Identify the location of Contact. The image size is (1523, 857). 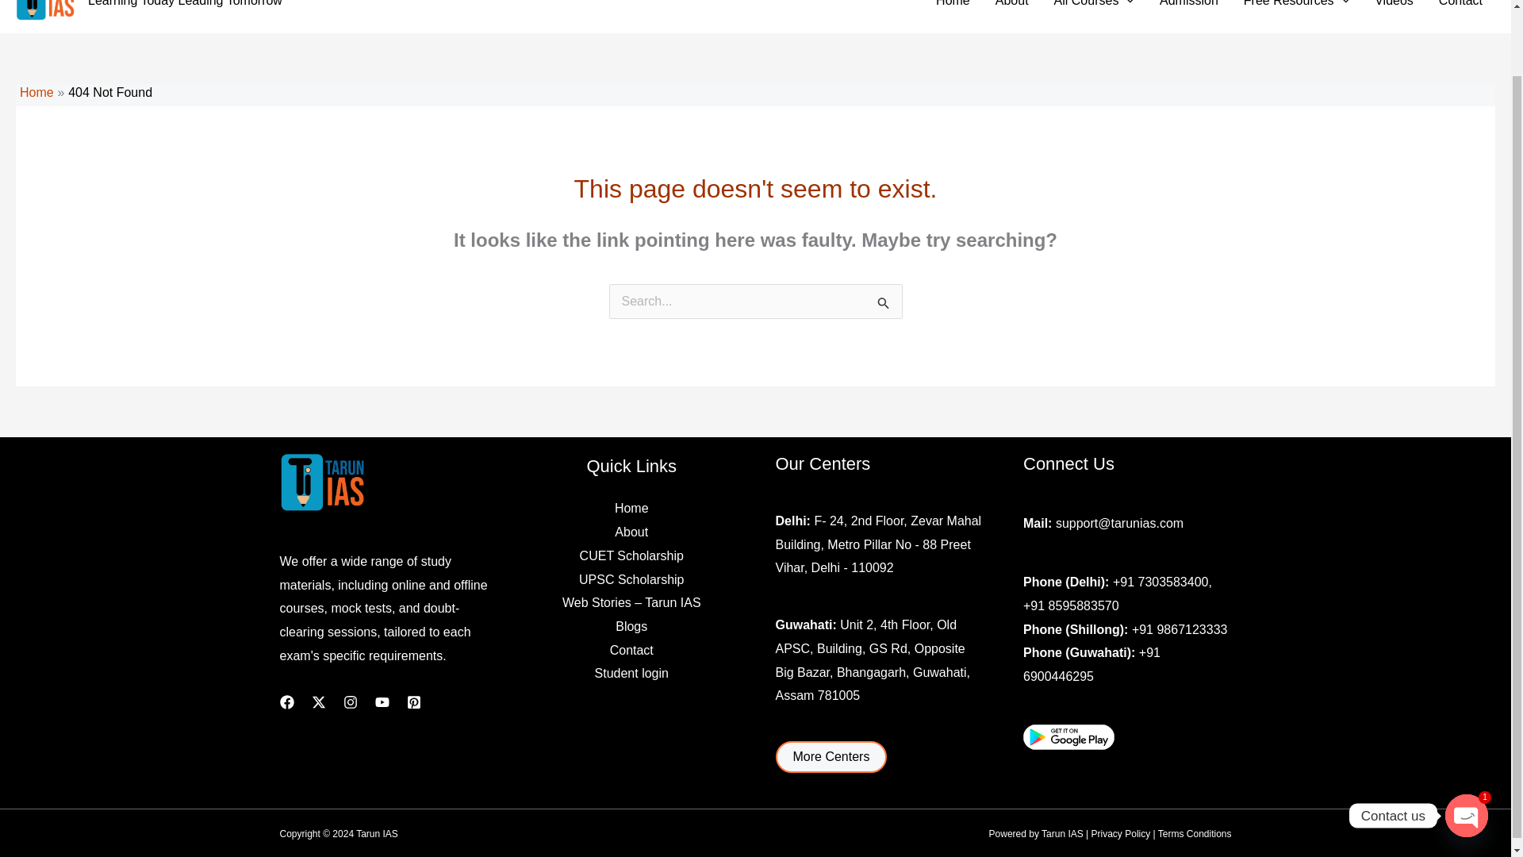
(1460, 6).